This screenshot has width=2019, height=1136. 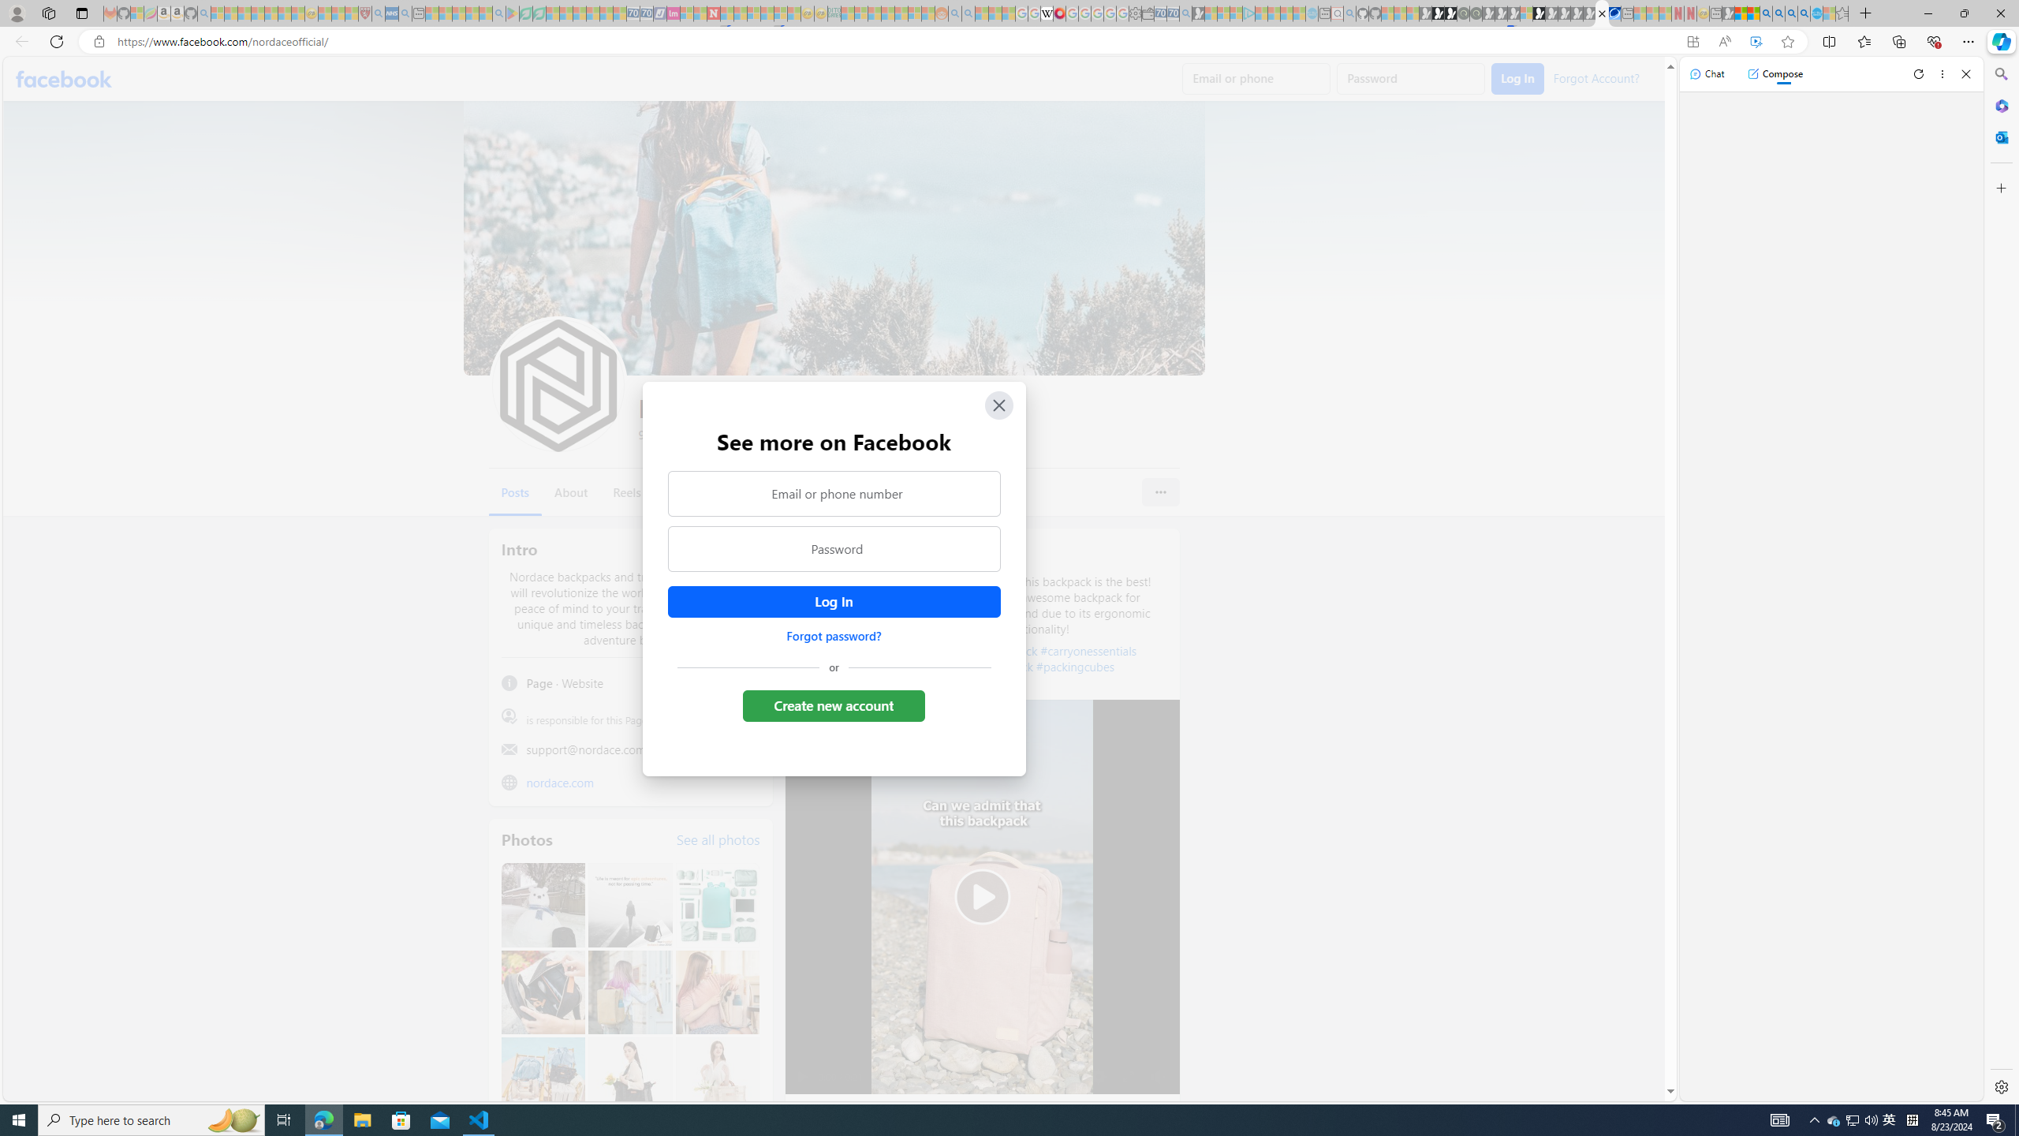 I want to click on Email or phone number, so click(x=834, y=493).